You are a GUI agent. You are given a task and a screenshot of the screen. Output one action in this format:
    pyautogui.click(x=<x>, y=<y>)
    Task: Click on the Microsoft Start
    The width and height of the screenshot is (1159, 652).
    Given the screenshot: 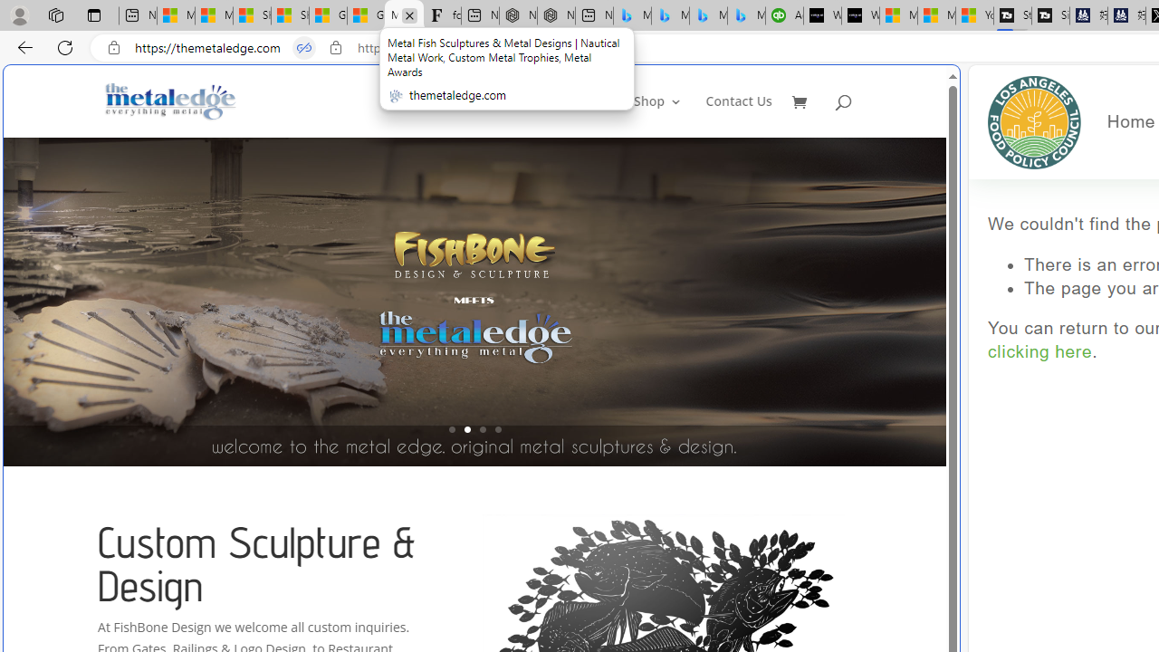 What is the action you would take?
    pyautogui.click(x=936, y=16)
    